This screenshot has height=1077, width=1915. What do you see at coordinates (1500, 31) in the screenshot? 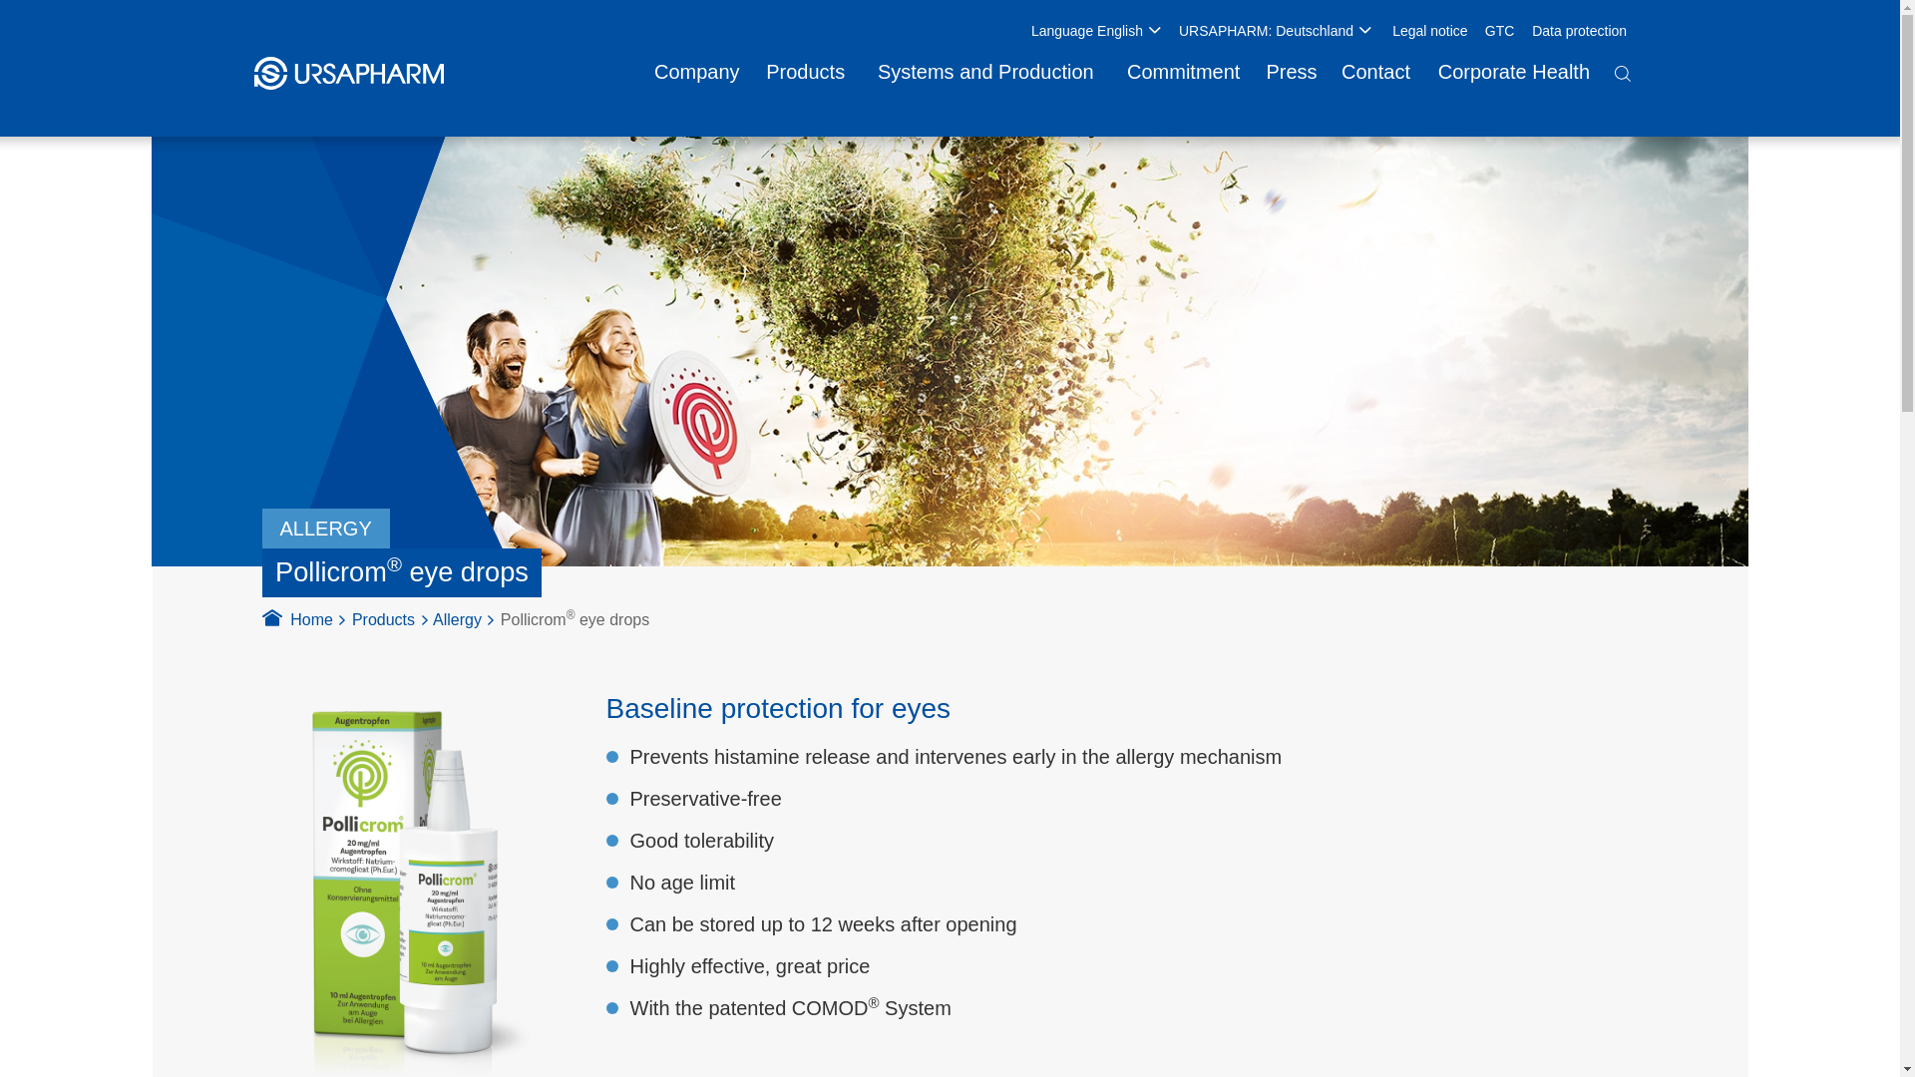
I see `GTC` at bounding box center [1500, 31].